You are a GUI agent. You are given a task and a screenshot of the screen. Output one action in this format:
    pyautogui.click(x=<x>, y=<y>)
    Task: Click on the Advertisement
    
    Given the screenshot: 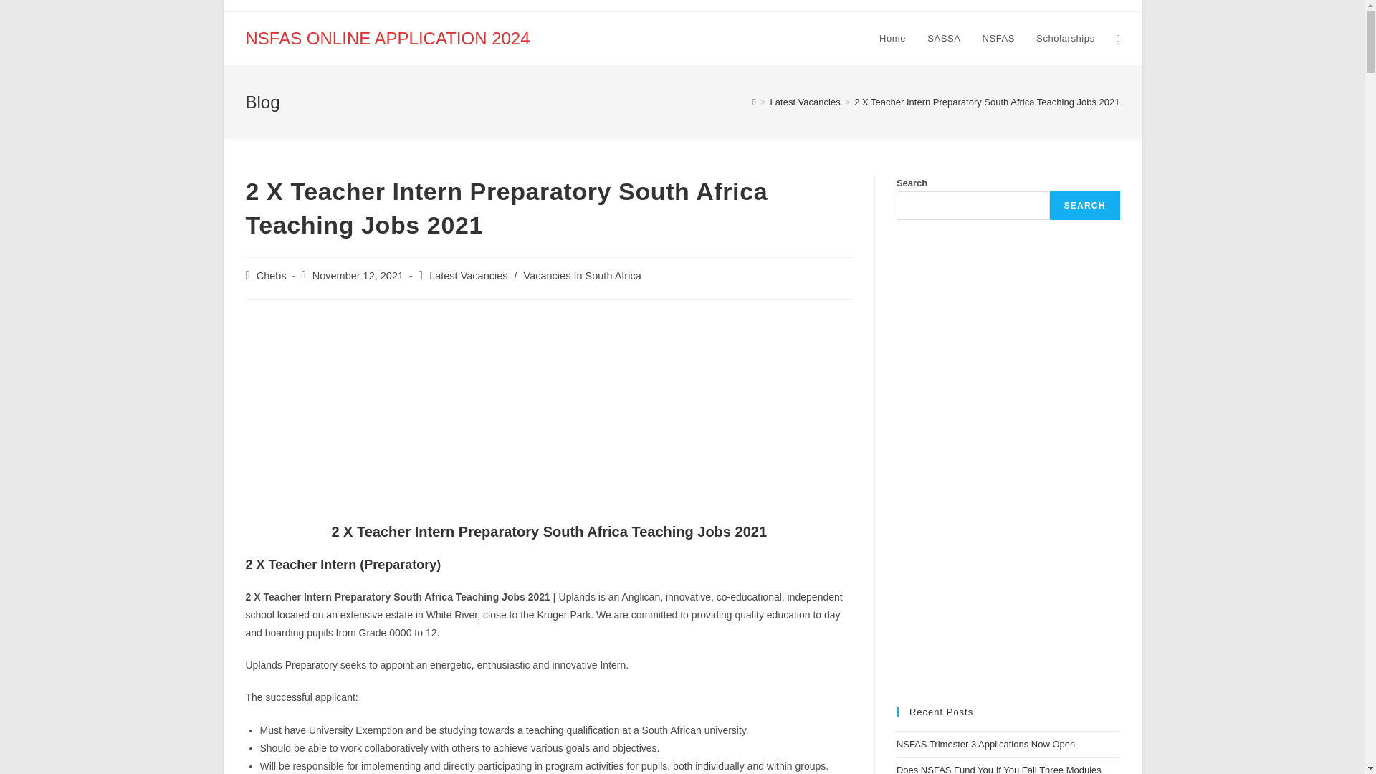 What is the action you would take?
    pyautogui.click(x=548, y=414)
    